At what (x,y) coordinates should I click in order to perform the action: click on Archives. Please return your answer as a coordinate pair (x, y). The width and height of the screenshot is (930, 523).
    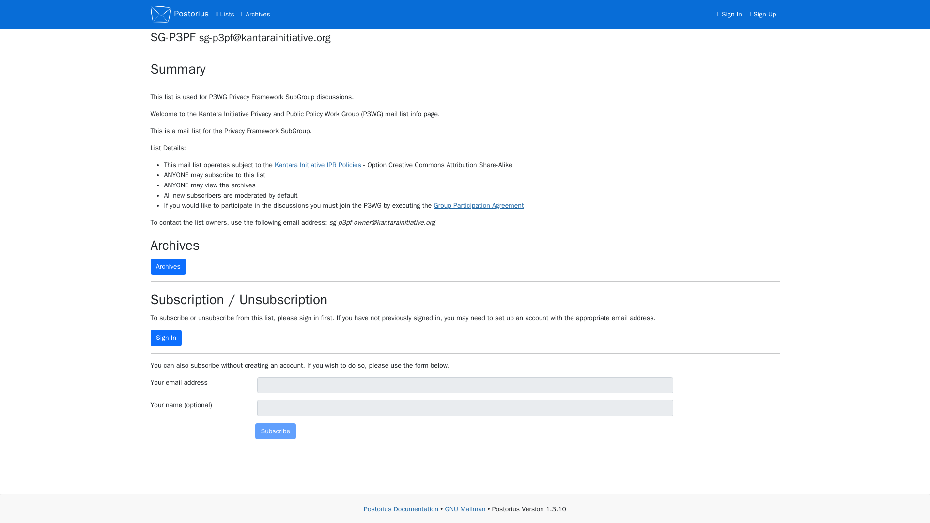
    Looking at the image, I should click on (256, 15).